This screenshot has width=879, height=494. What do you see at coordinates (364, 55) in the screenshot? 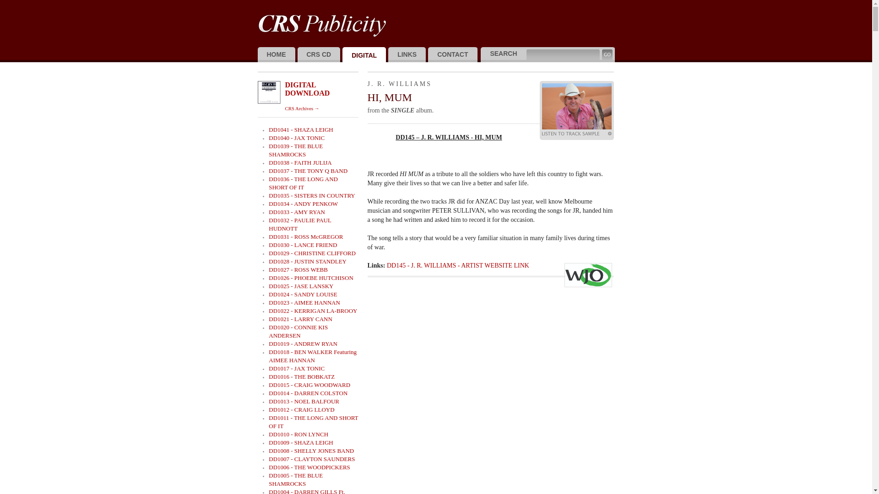
I see `DIGITAL` at bounding box center [364, 55].